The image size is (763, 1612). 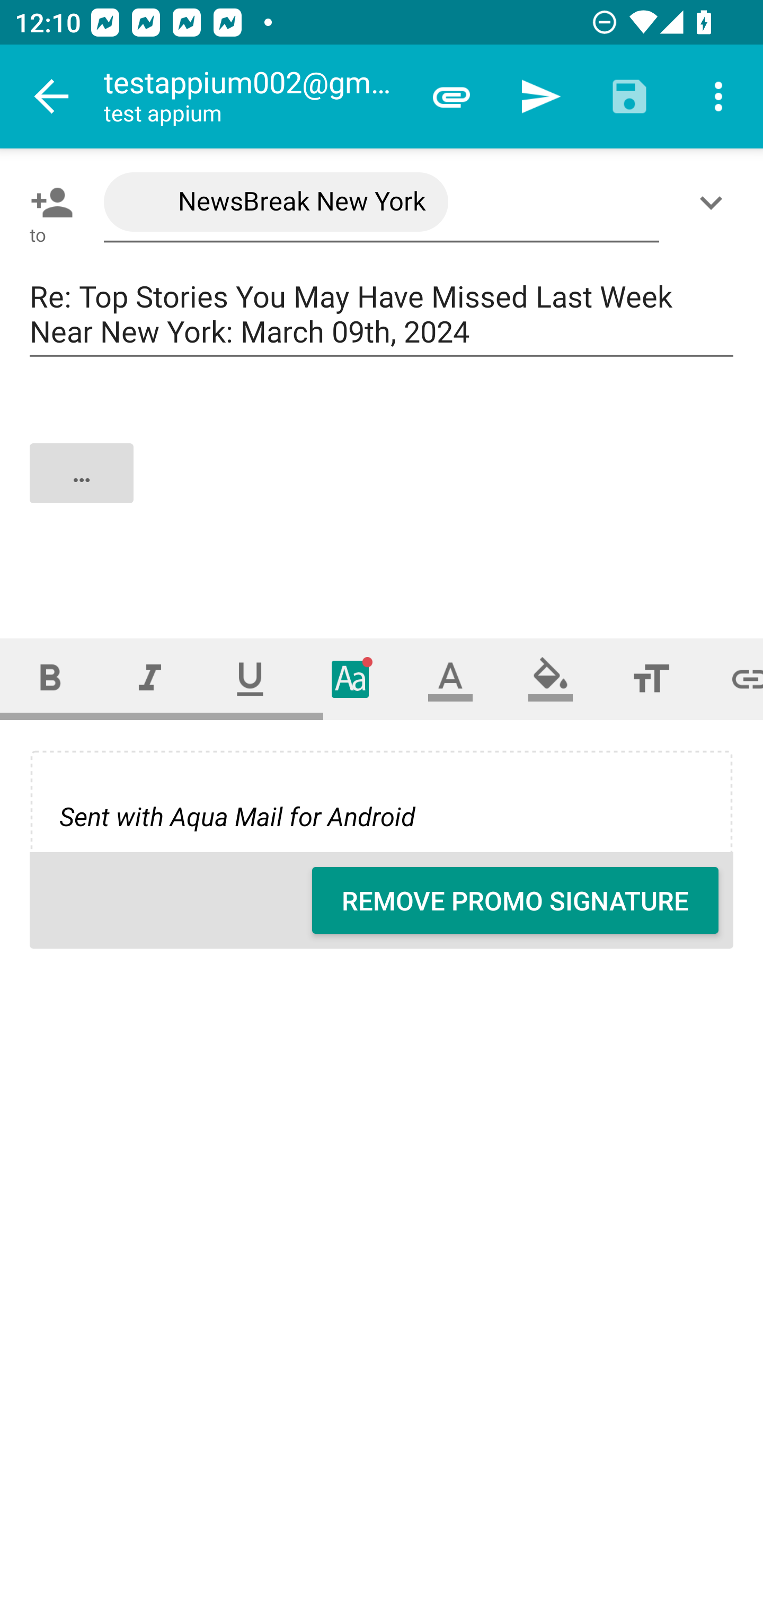 I want to click on Send, so click(x=540, y=97).